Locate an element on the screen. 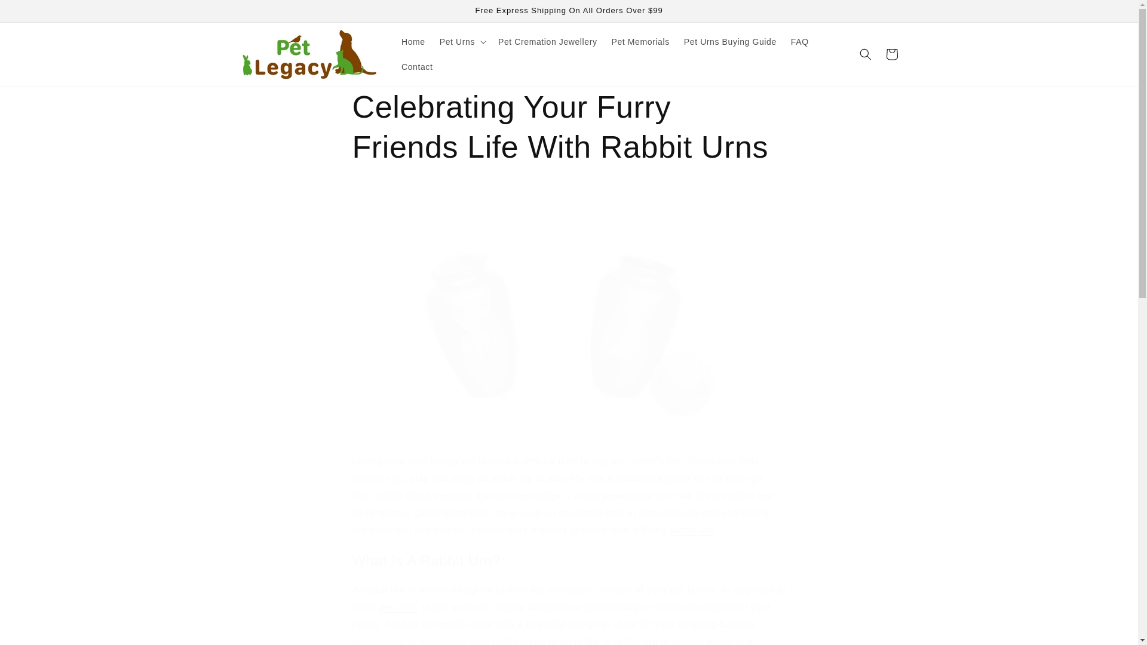  Celebrating Your Furry Friends Life With Rabbit Urns is located at coordinates (569, 127).